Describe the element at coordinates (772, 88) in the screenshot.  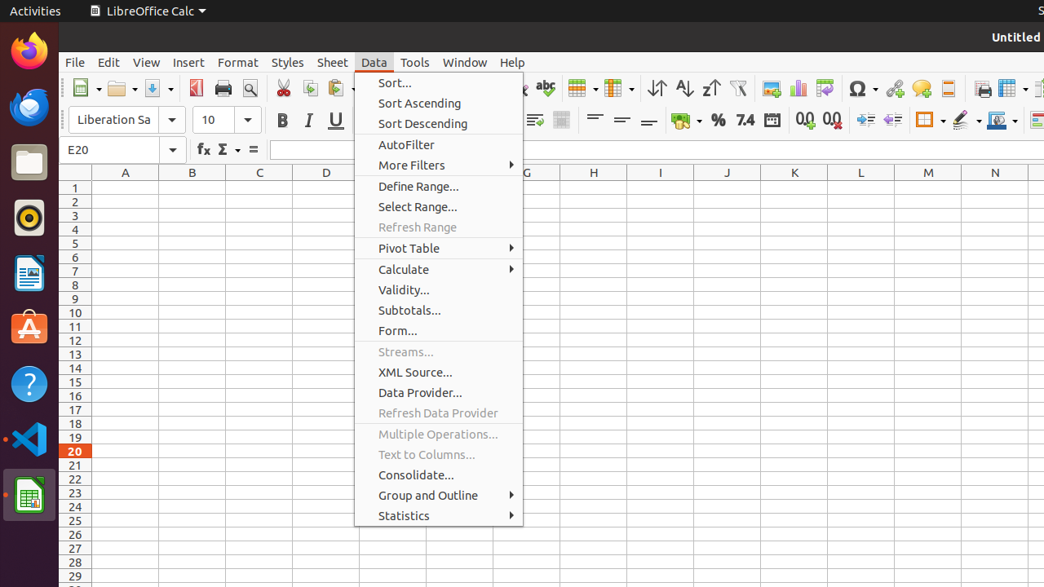
I see `Image` at that location.